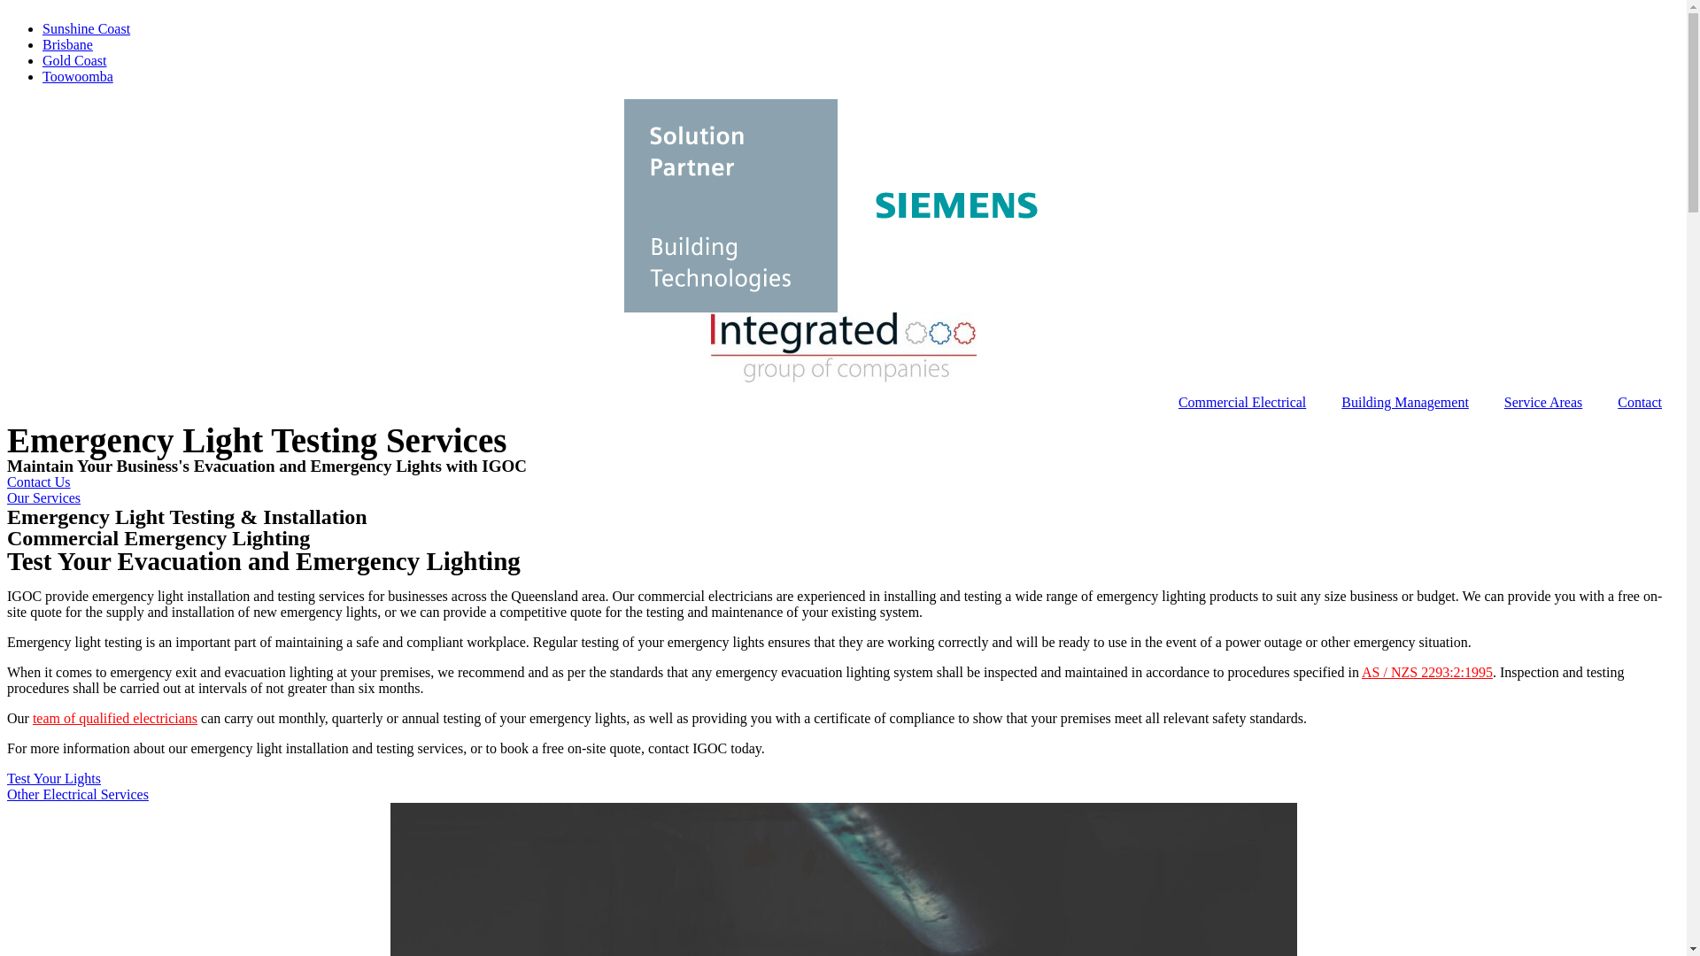  What do you see at coordinates (1543, 403) in the screenshot?
I see `Service Areas` at bounding box center [1543, 403].